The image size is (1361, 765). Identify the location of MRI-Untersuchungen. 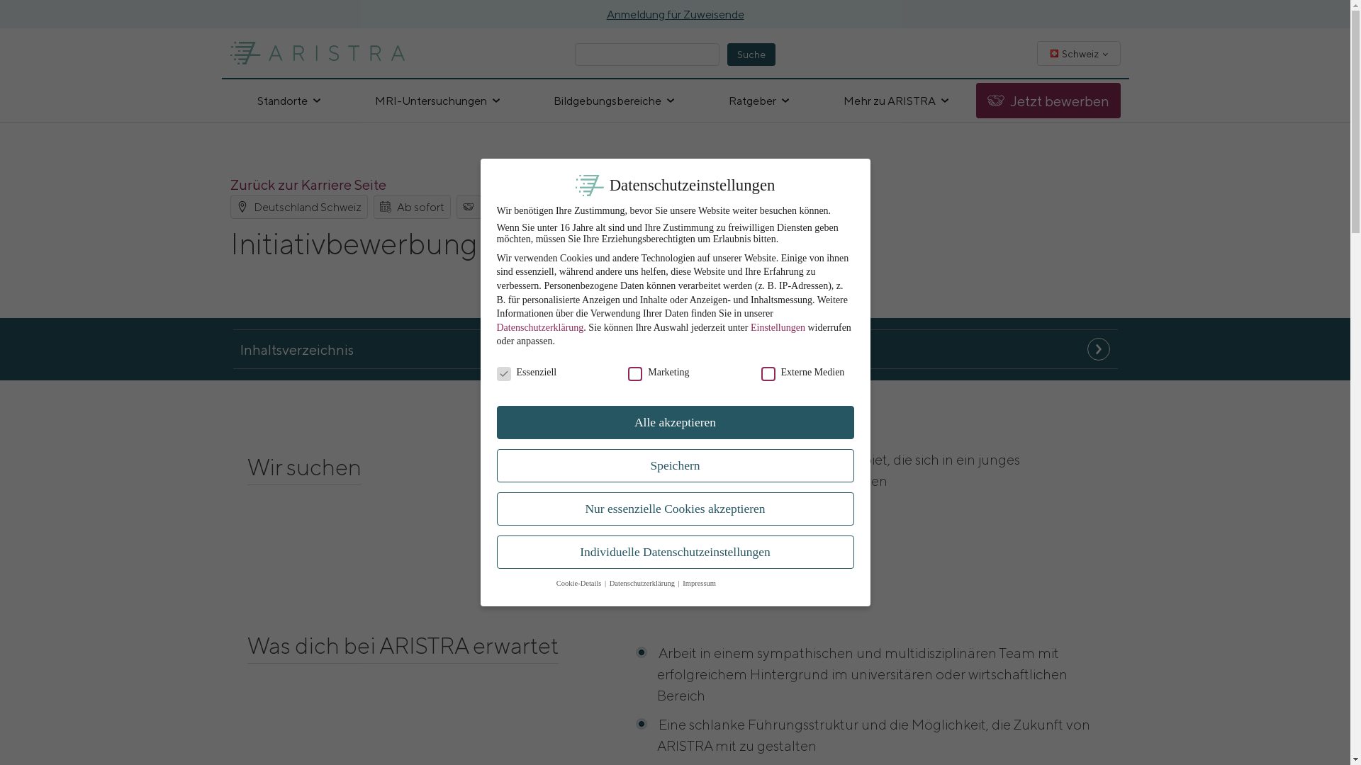
(437, 101).